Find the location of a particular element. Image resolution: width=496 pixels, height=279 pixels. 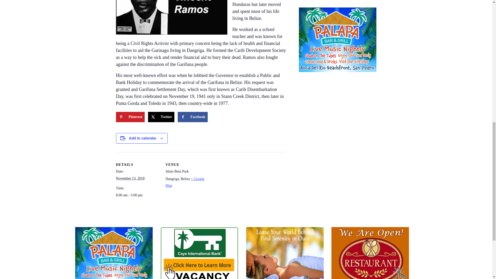

Google maps iframe displaying the address to Alejo Beni Park is located at coordinates (242, 188).